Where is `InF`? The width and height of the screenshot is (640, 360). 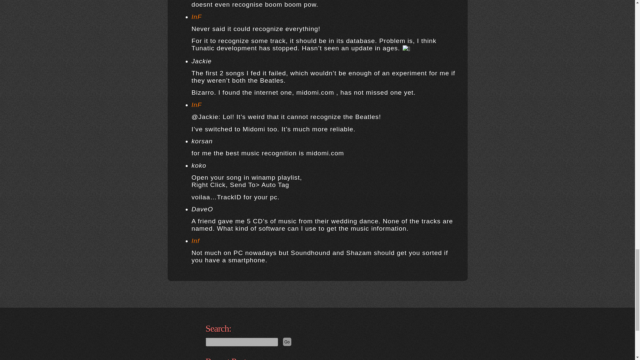
InF is located at coordinates (196, 17).